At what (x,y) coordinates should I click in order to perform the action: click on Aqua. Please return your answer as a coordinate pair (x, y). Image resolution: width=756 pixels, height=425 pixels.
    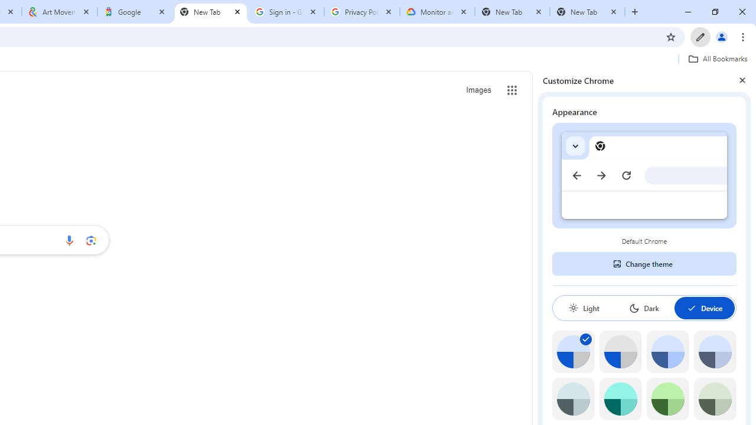
    Looking at the image, I should click on (620, 399).